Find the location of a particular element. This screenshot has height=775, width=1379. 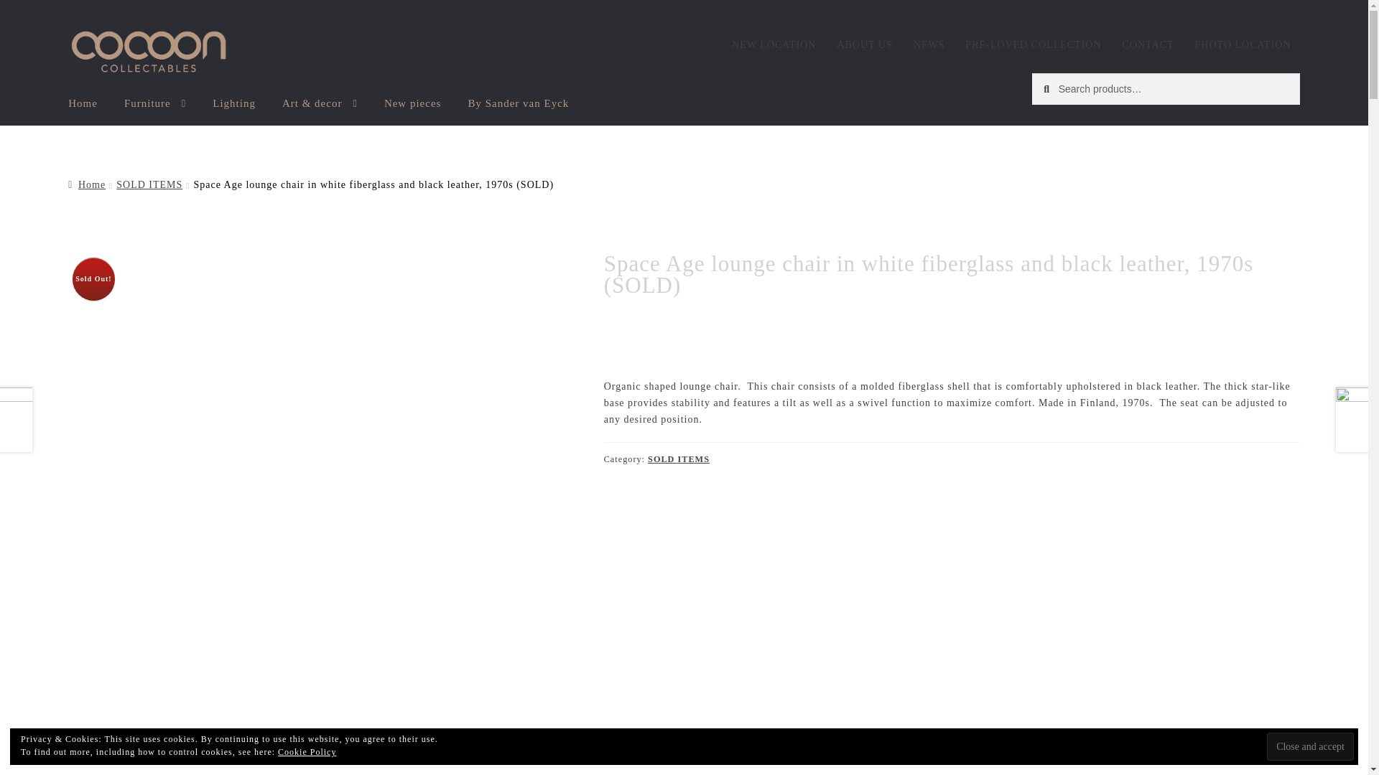

By Sander van Eyck is located at coordinates (519, 98).